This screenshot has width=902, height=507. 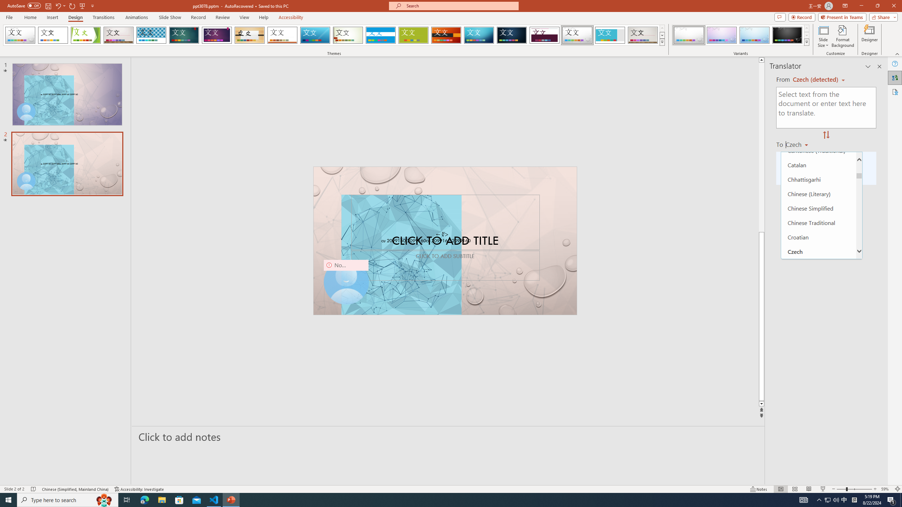 I want to click on Fijian, so click(x=818, y=381).